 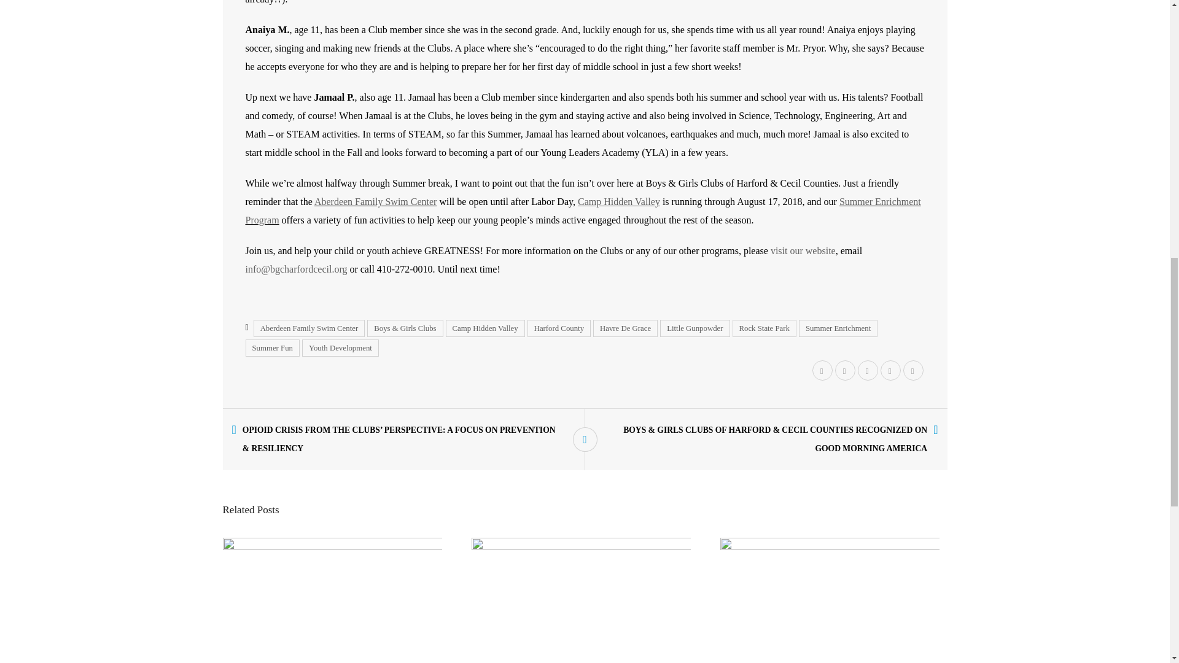 What do you see at coordinates (914, 371) in the screenshot?
I see `Share on Tumblr` at bounding box center [914, 371].